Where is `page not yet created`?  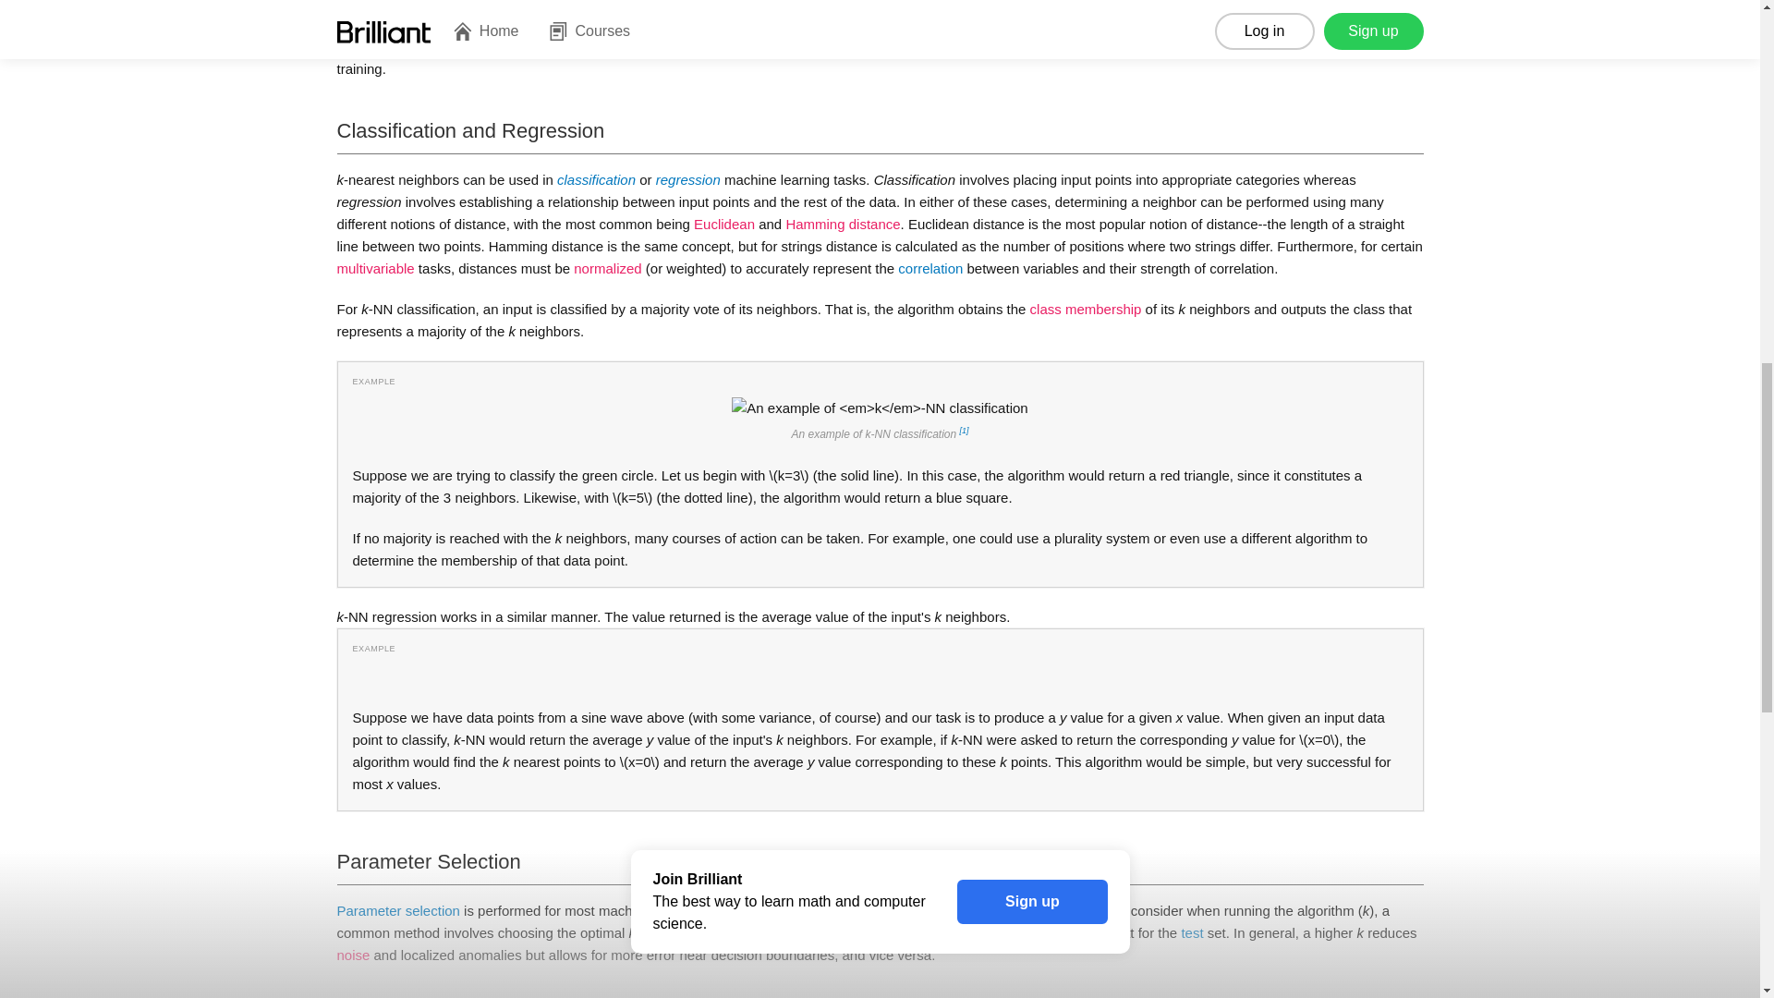 page not yet created is located at coordinates (1220, 5).